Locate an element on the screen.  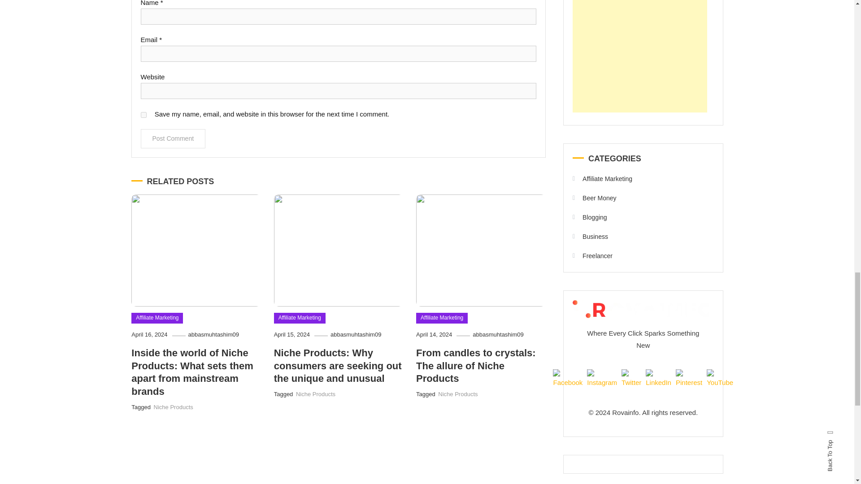
abbasmuhtashim09 is located at coordinates (356, 334).